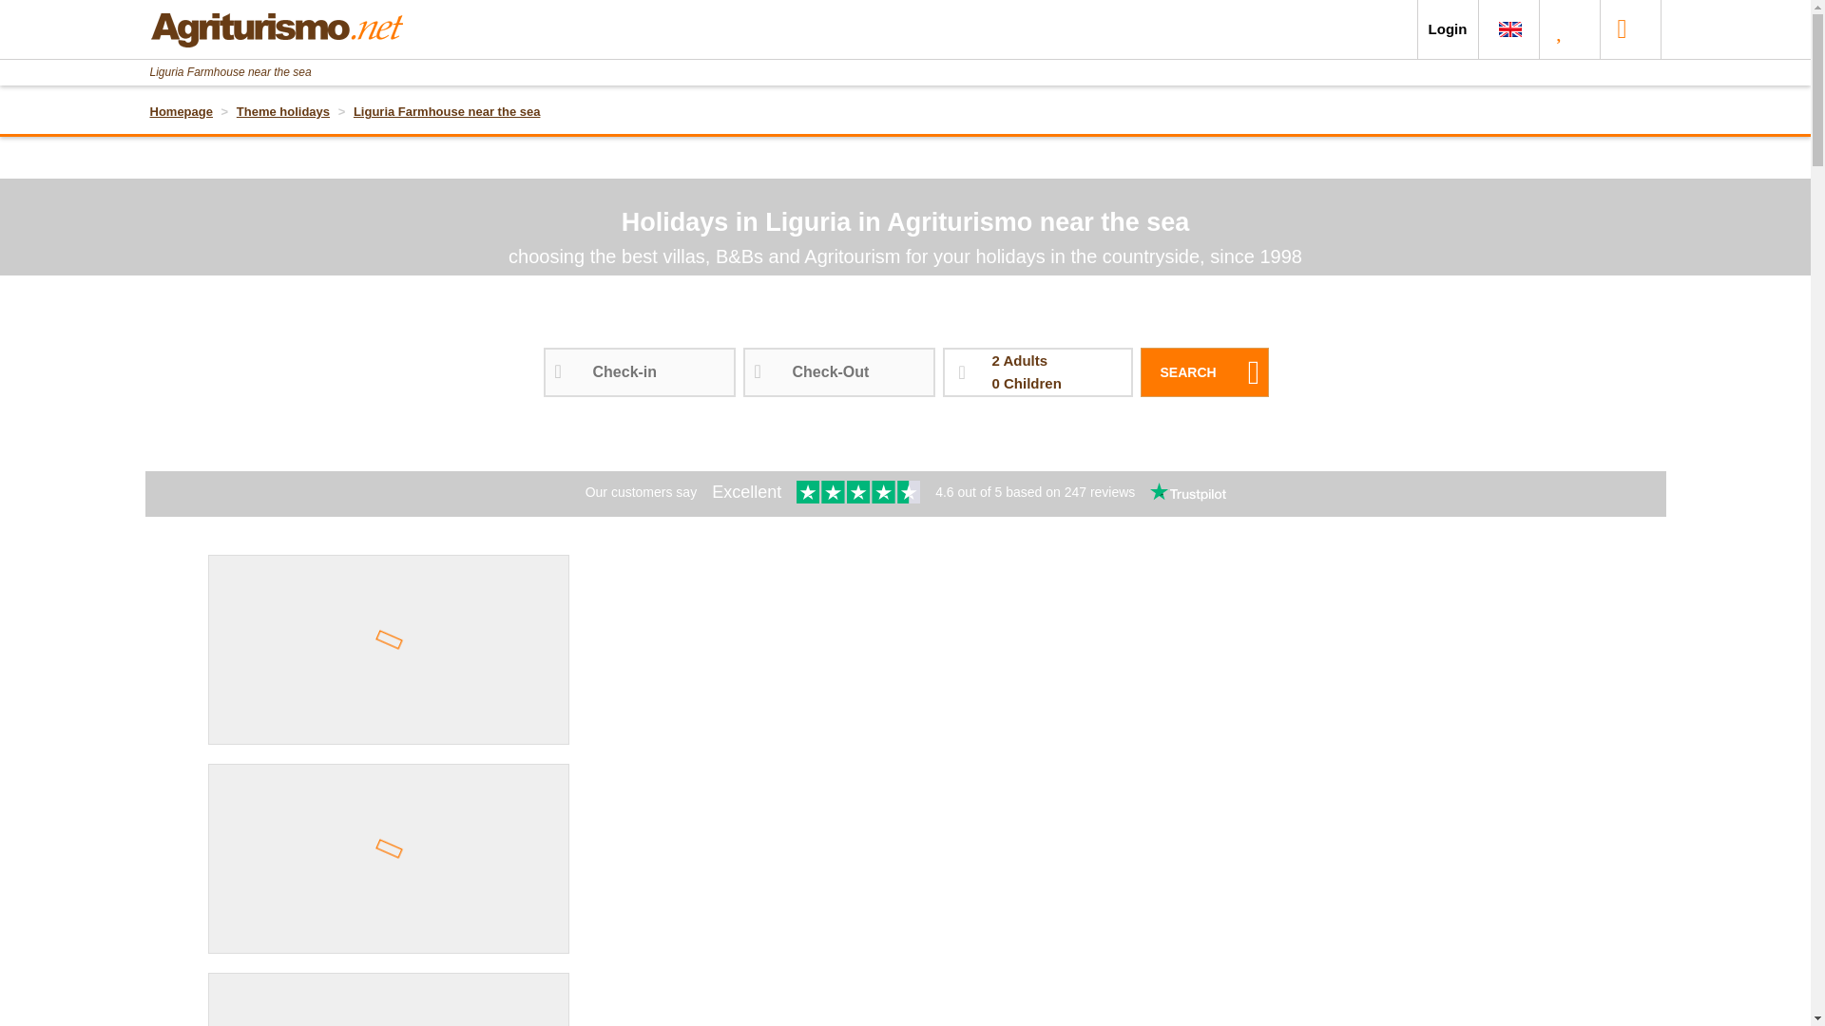  Describe the element at coordinates (181, 112) in the screenshot. I see `Homepage` at that location.